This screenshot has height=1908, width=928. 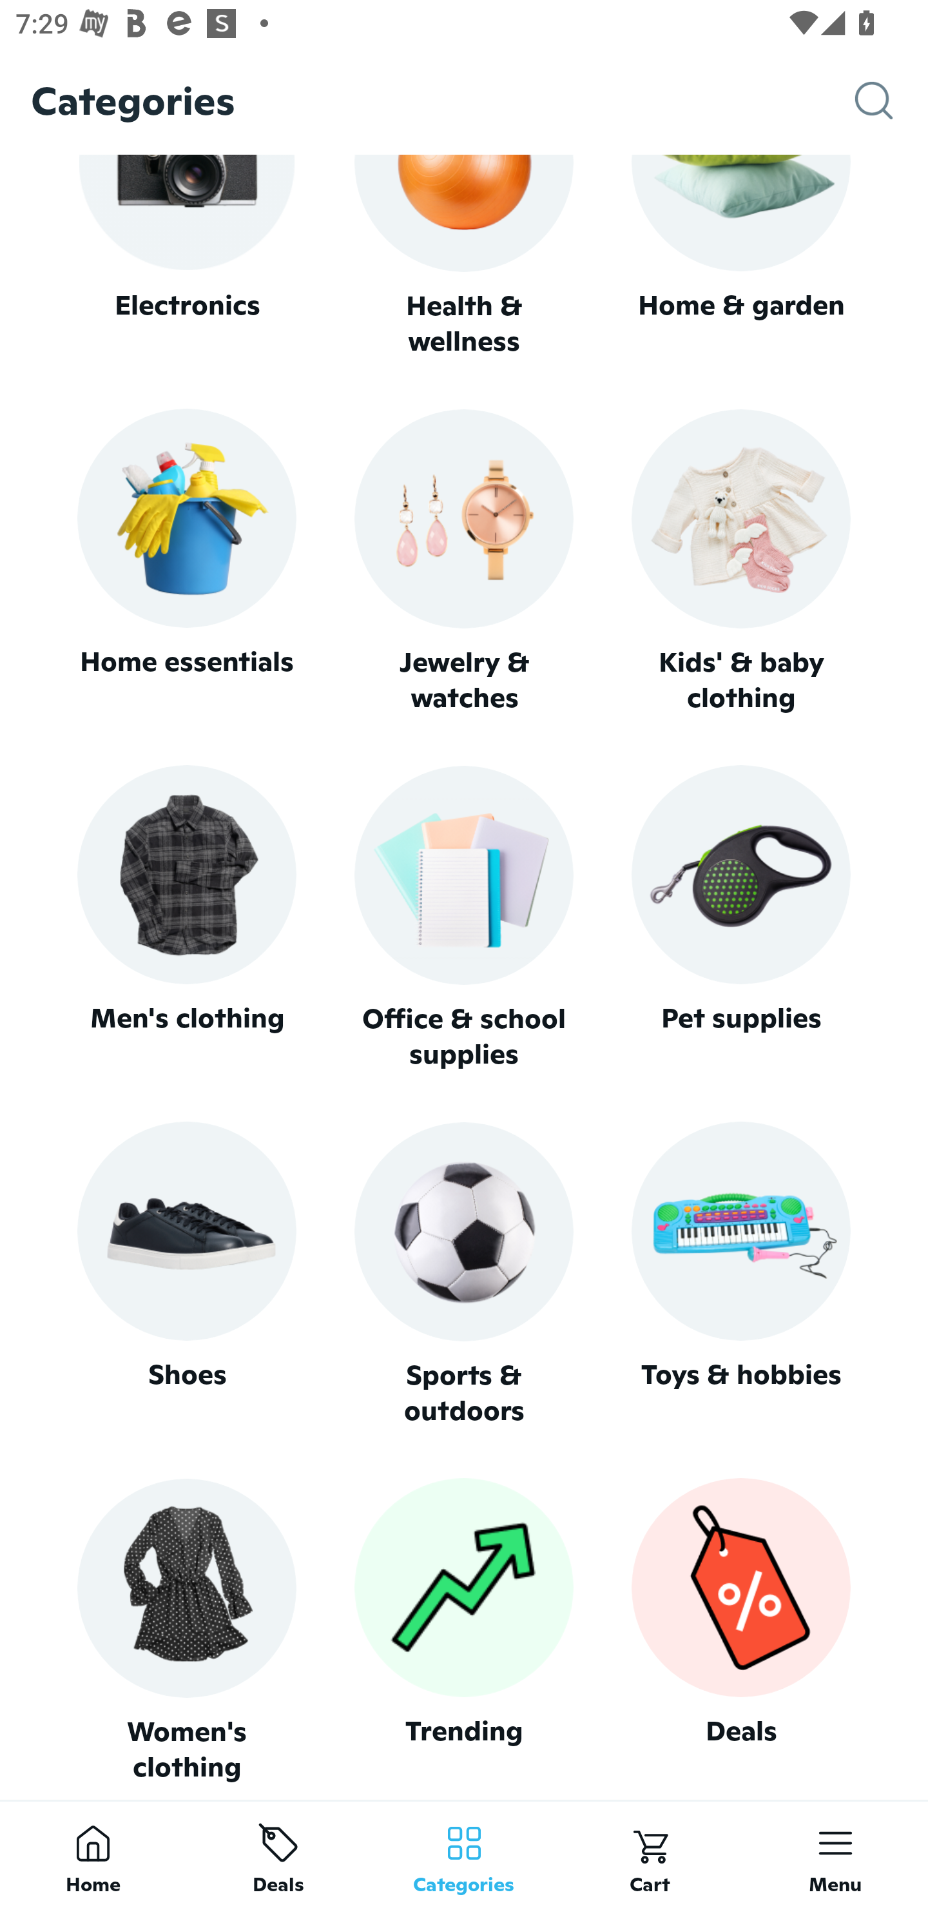 I want to click on Office & school supplies, so click(x=464, y=917).